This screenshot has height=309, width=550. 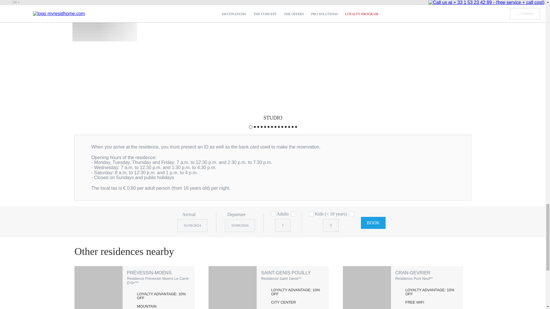 I want to click on Residence Saint Genis, so click(x=233, y=287).